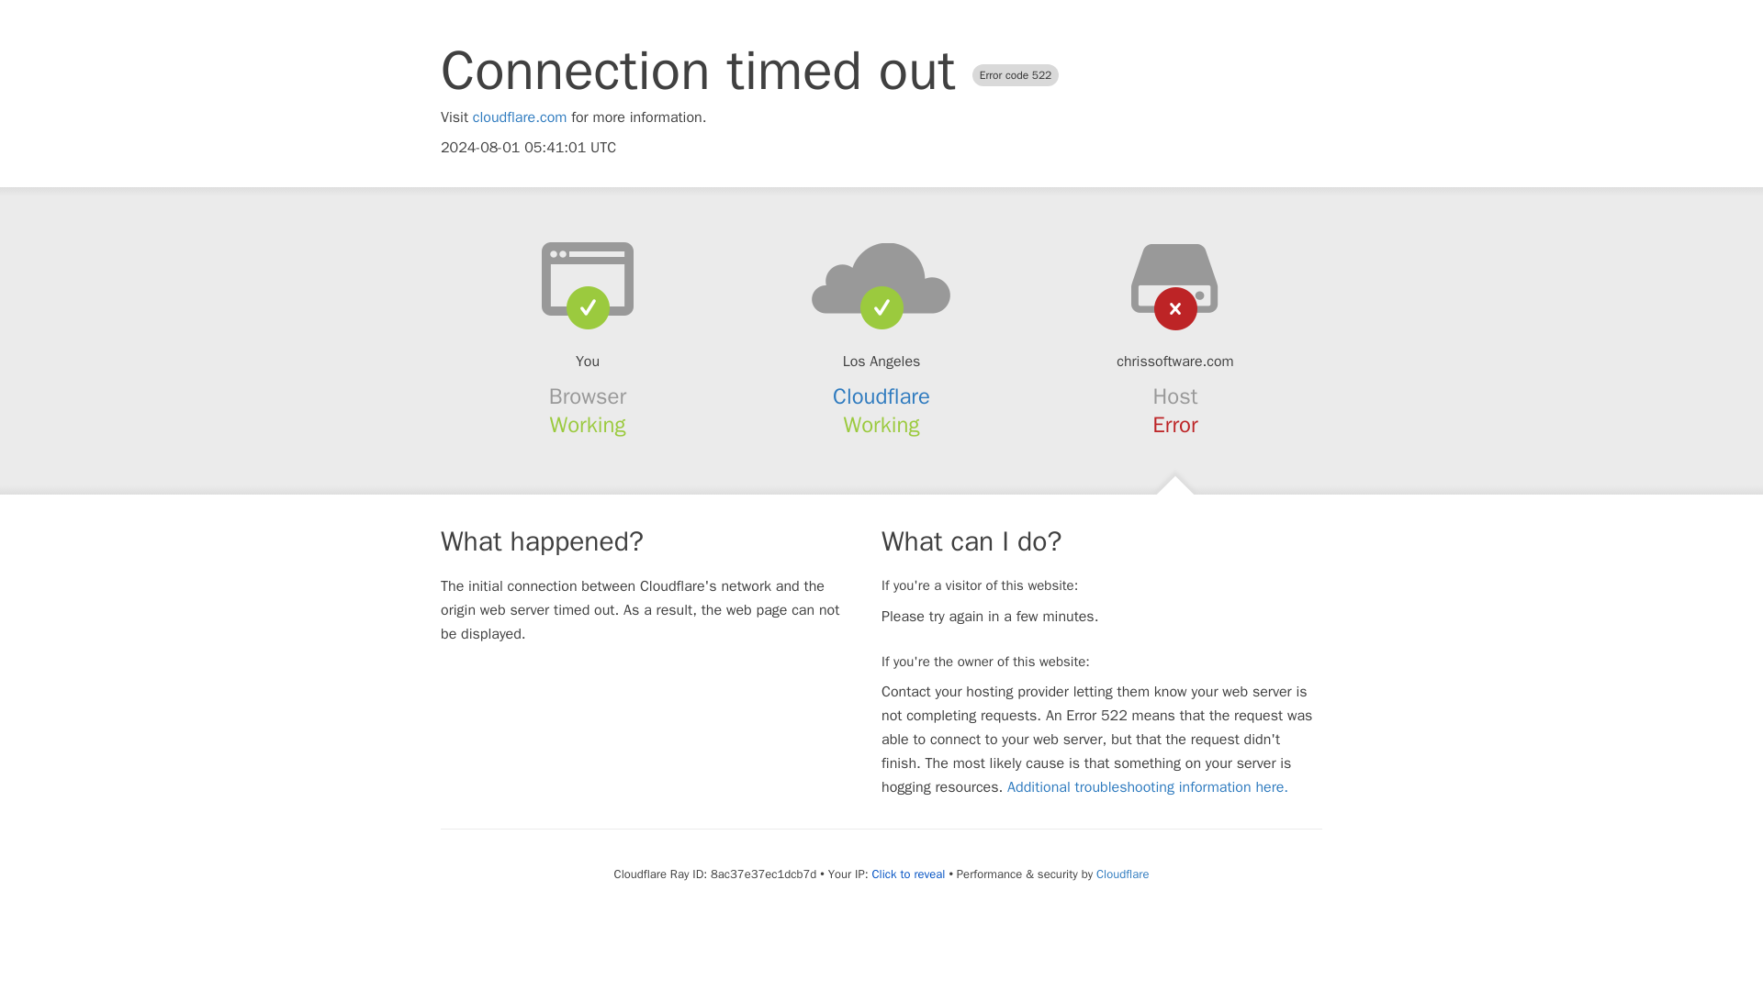 This screenshot has height=991, width=1763. What do you see at coordinates (520, 117) in the screenshot?
I see `cloudflare.com` at bounding box center [520, 117].